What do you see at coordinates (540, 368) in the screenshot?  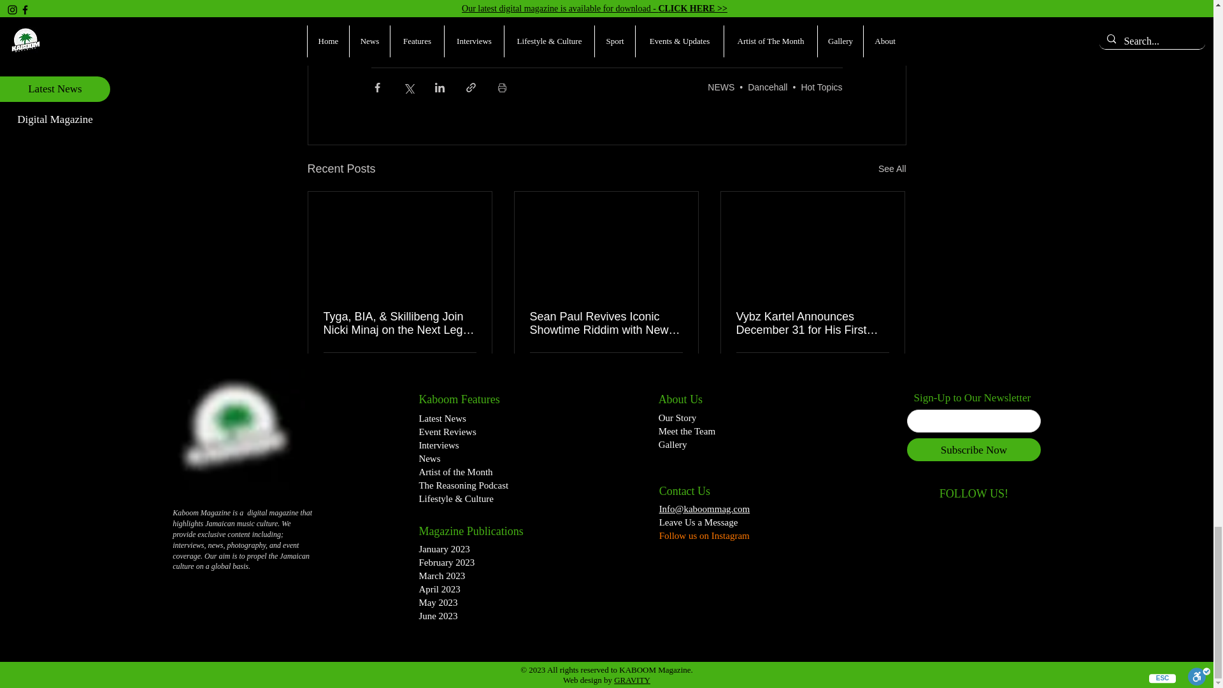 I see `0` at bounding box center [540, 368].